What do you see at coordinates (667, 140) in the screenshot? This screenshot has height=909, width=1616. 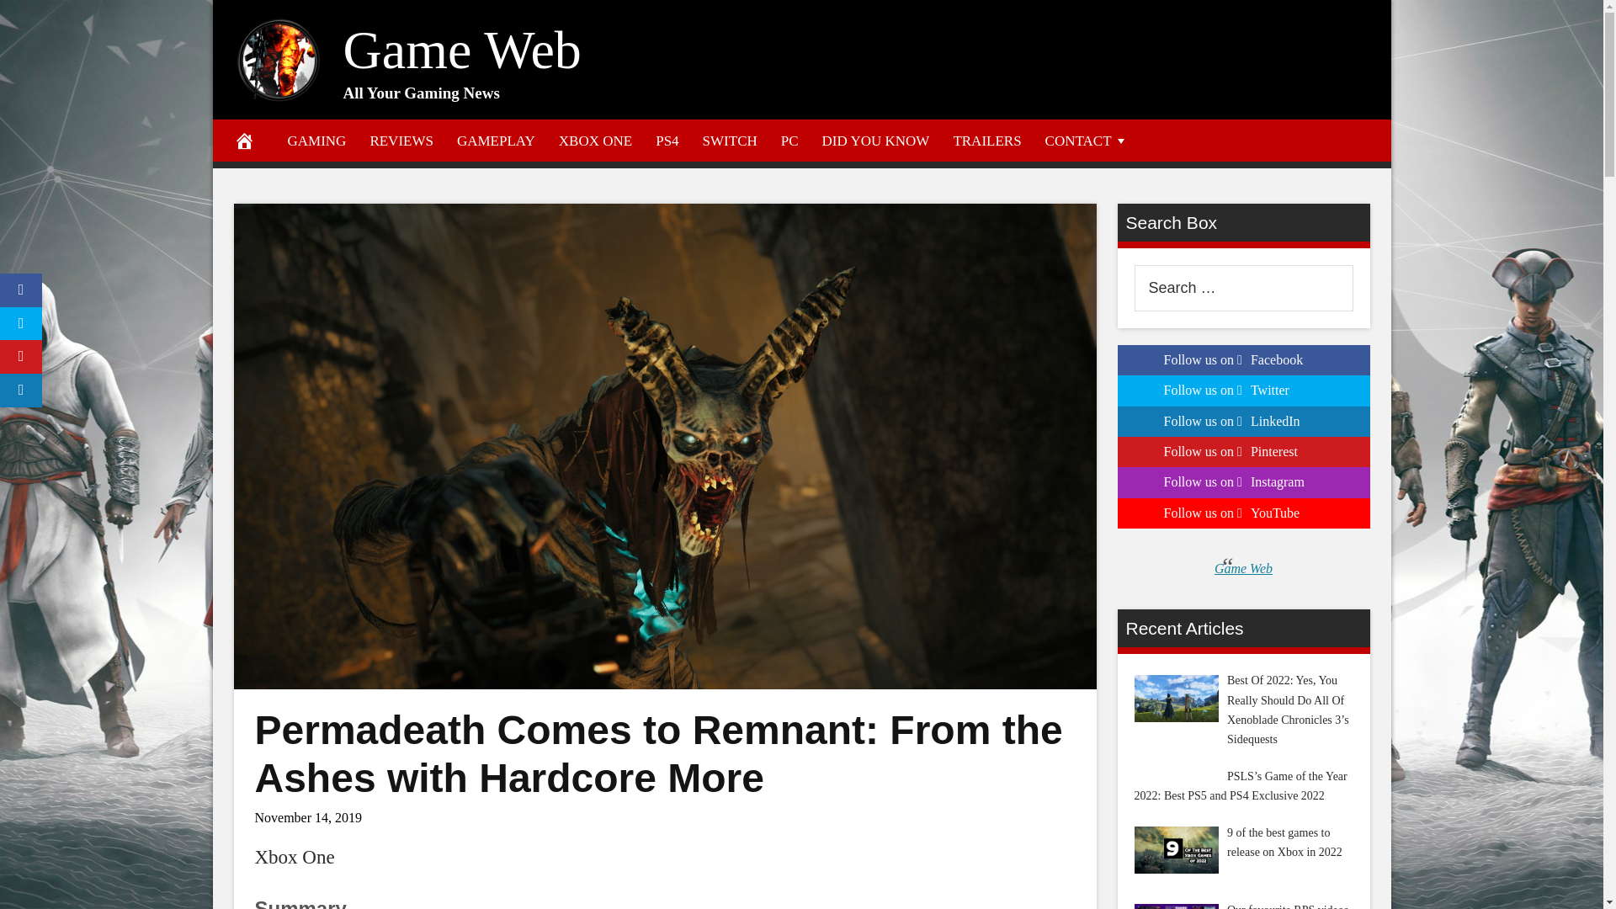 I see `PS4` at bounding box center [667, 140].